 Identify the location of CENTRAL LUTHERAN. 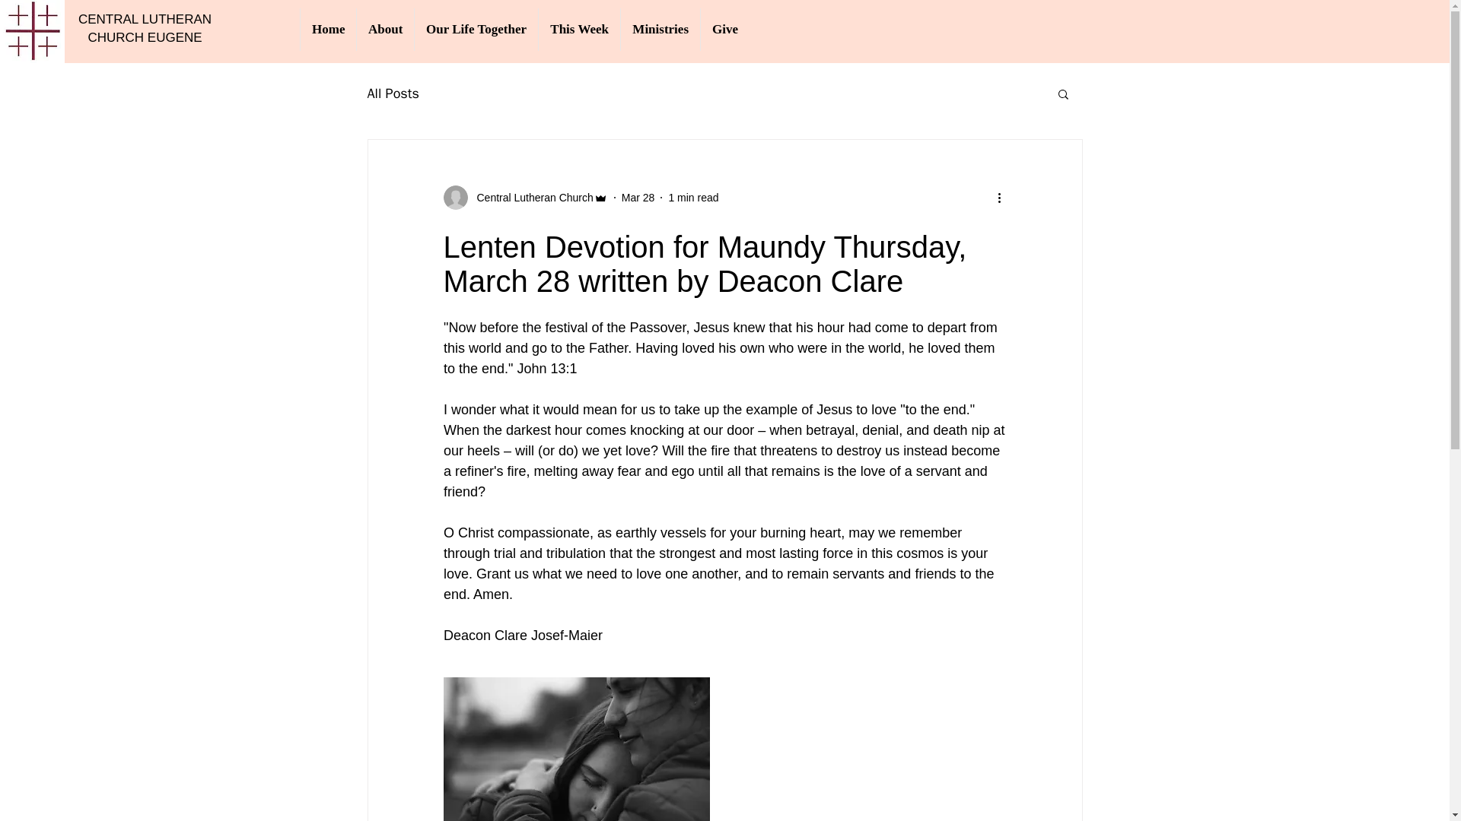
(145, 19).